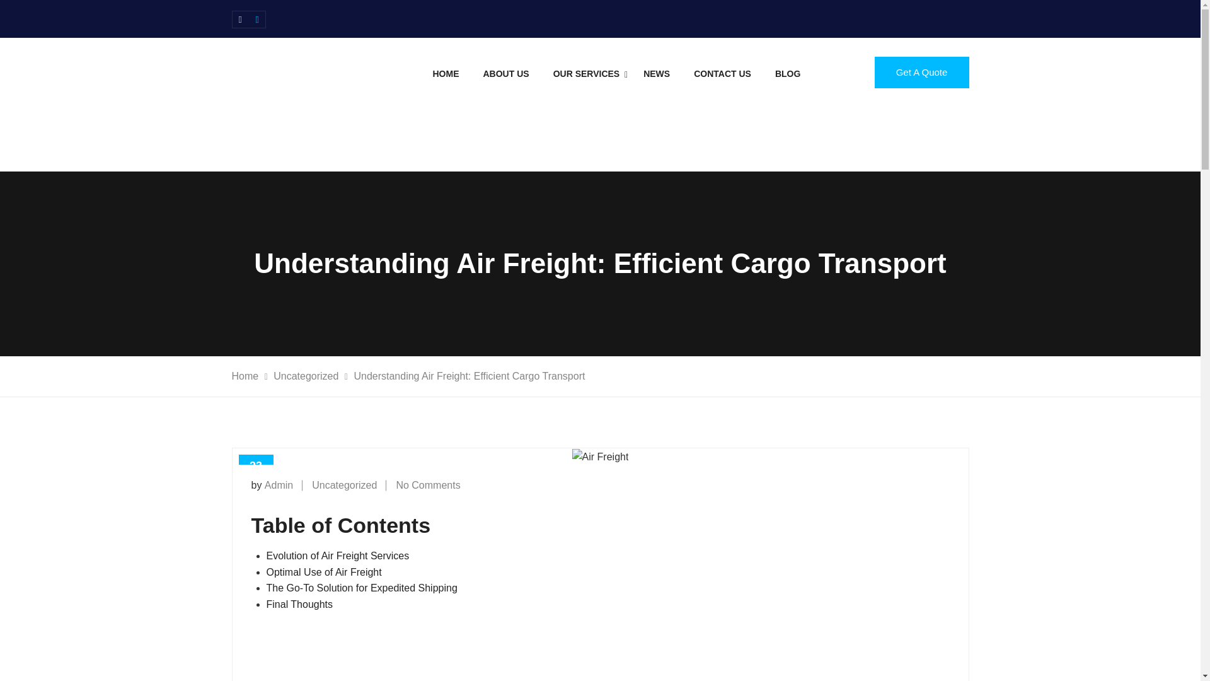 The height and width of the screenshot is (681, 1210). I want to click on CONTACT US, so click(722, 73).